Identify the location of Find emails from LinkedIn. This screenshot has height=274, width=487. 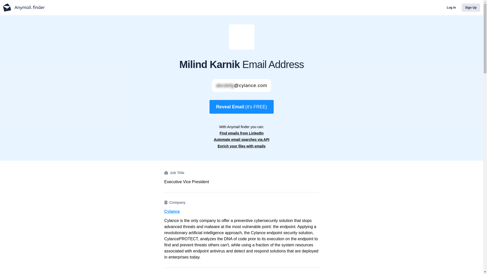
(241, 133).